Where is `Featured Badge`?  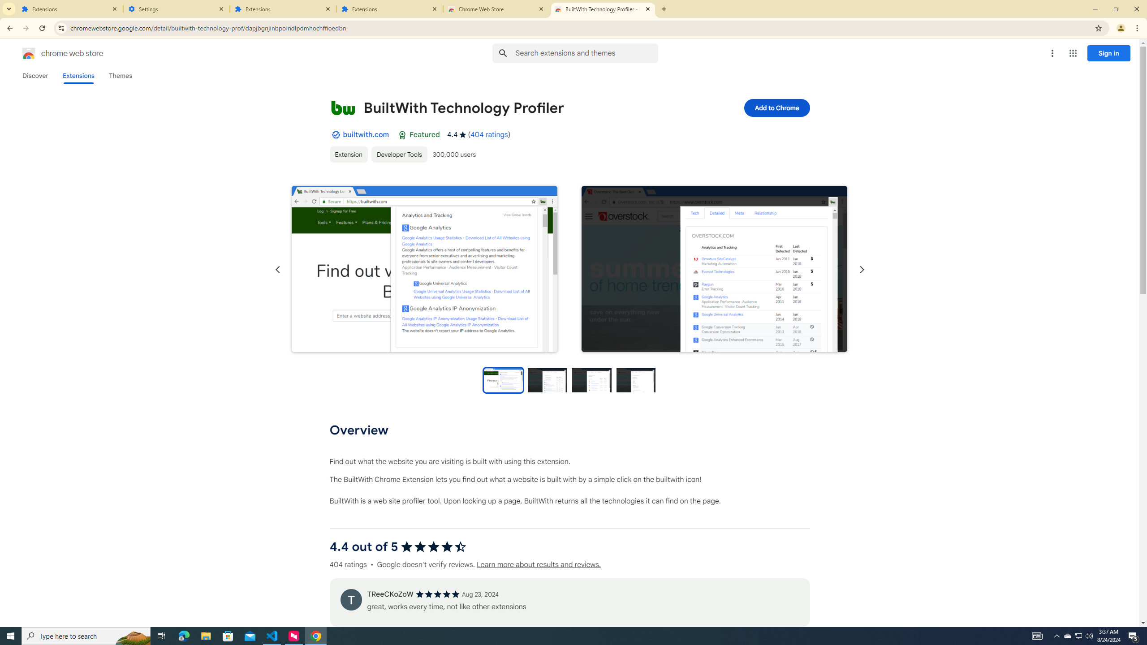 Featured Badge is located at coordinates (402, 134).